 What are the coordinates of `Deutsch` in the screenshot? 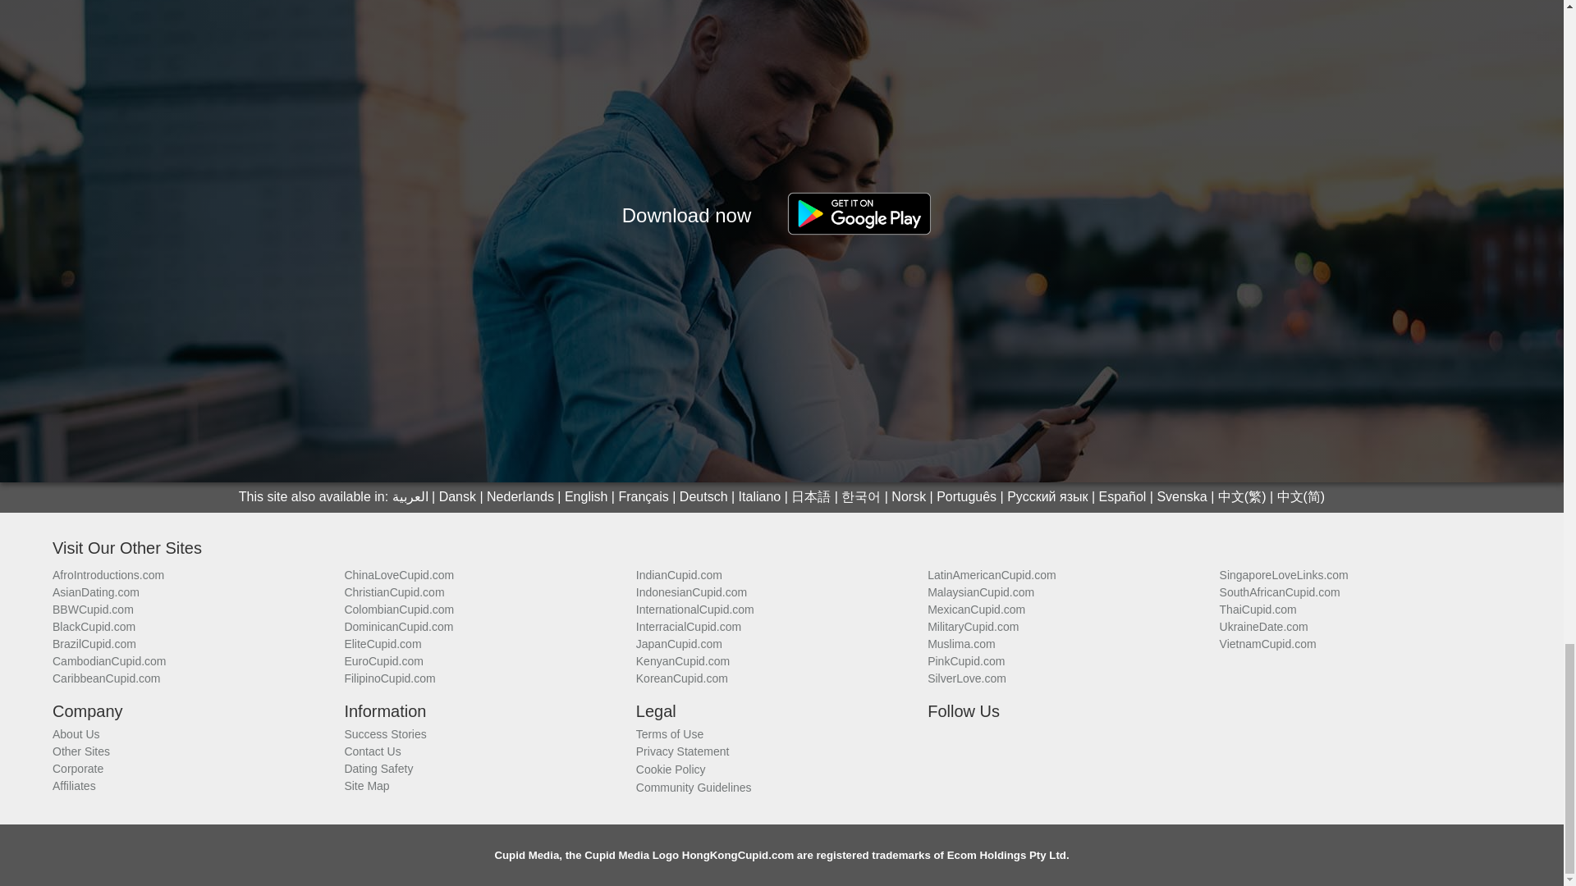 It's located at (703, 497).